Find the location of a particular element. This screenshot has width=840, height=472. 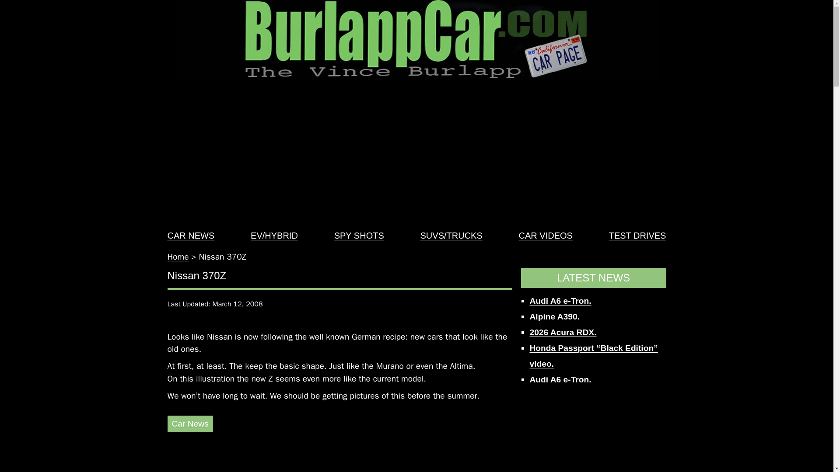

SPY SHOTS is located at coordinates (359, 235).